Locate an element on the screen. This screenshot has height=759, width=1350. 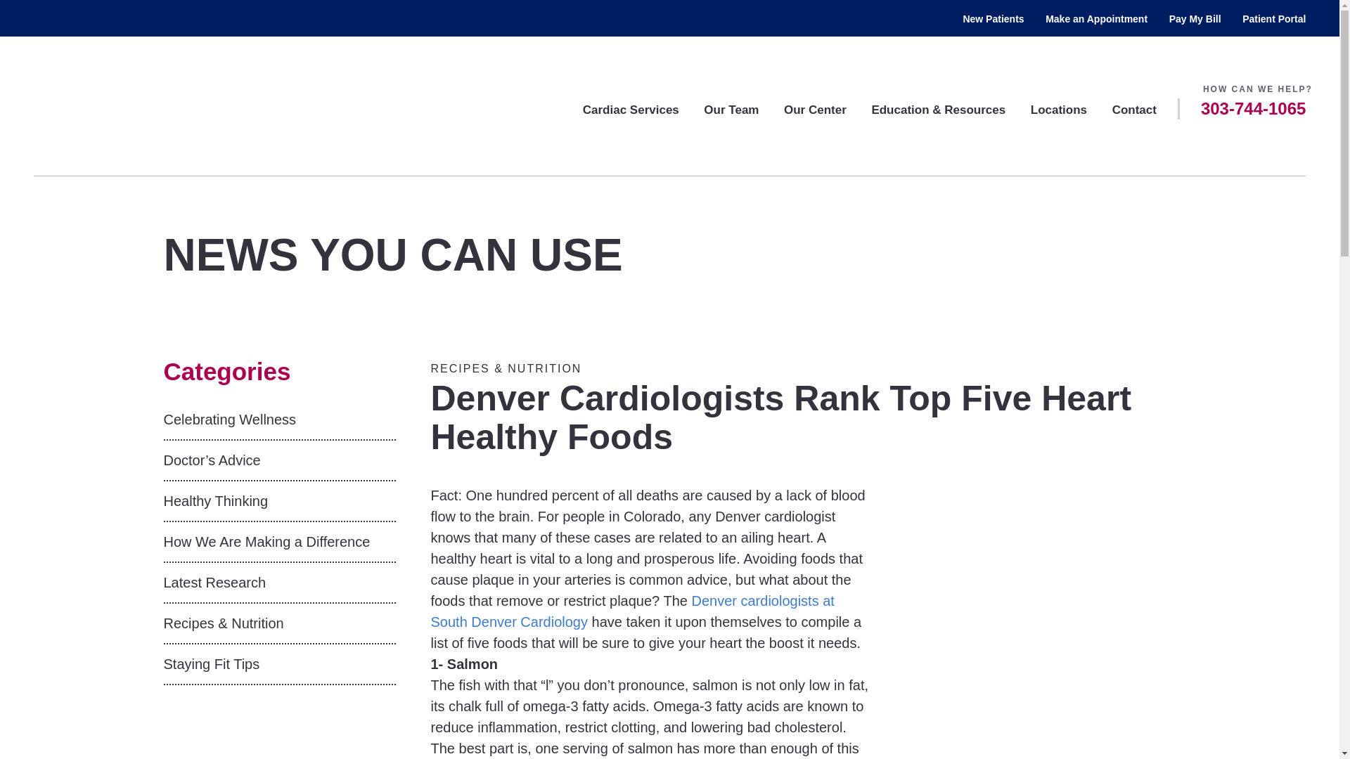
Our Team is located at coordinates (731, 110).